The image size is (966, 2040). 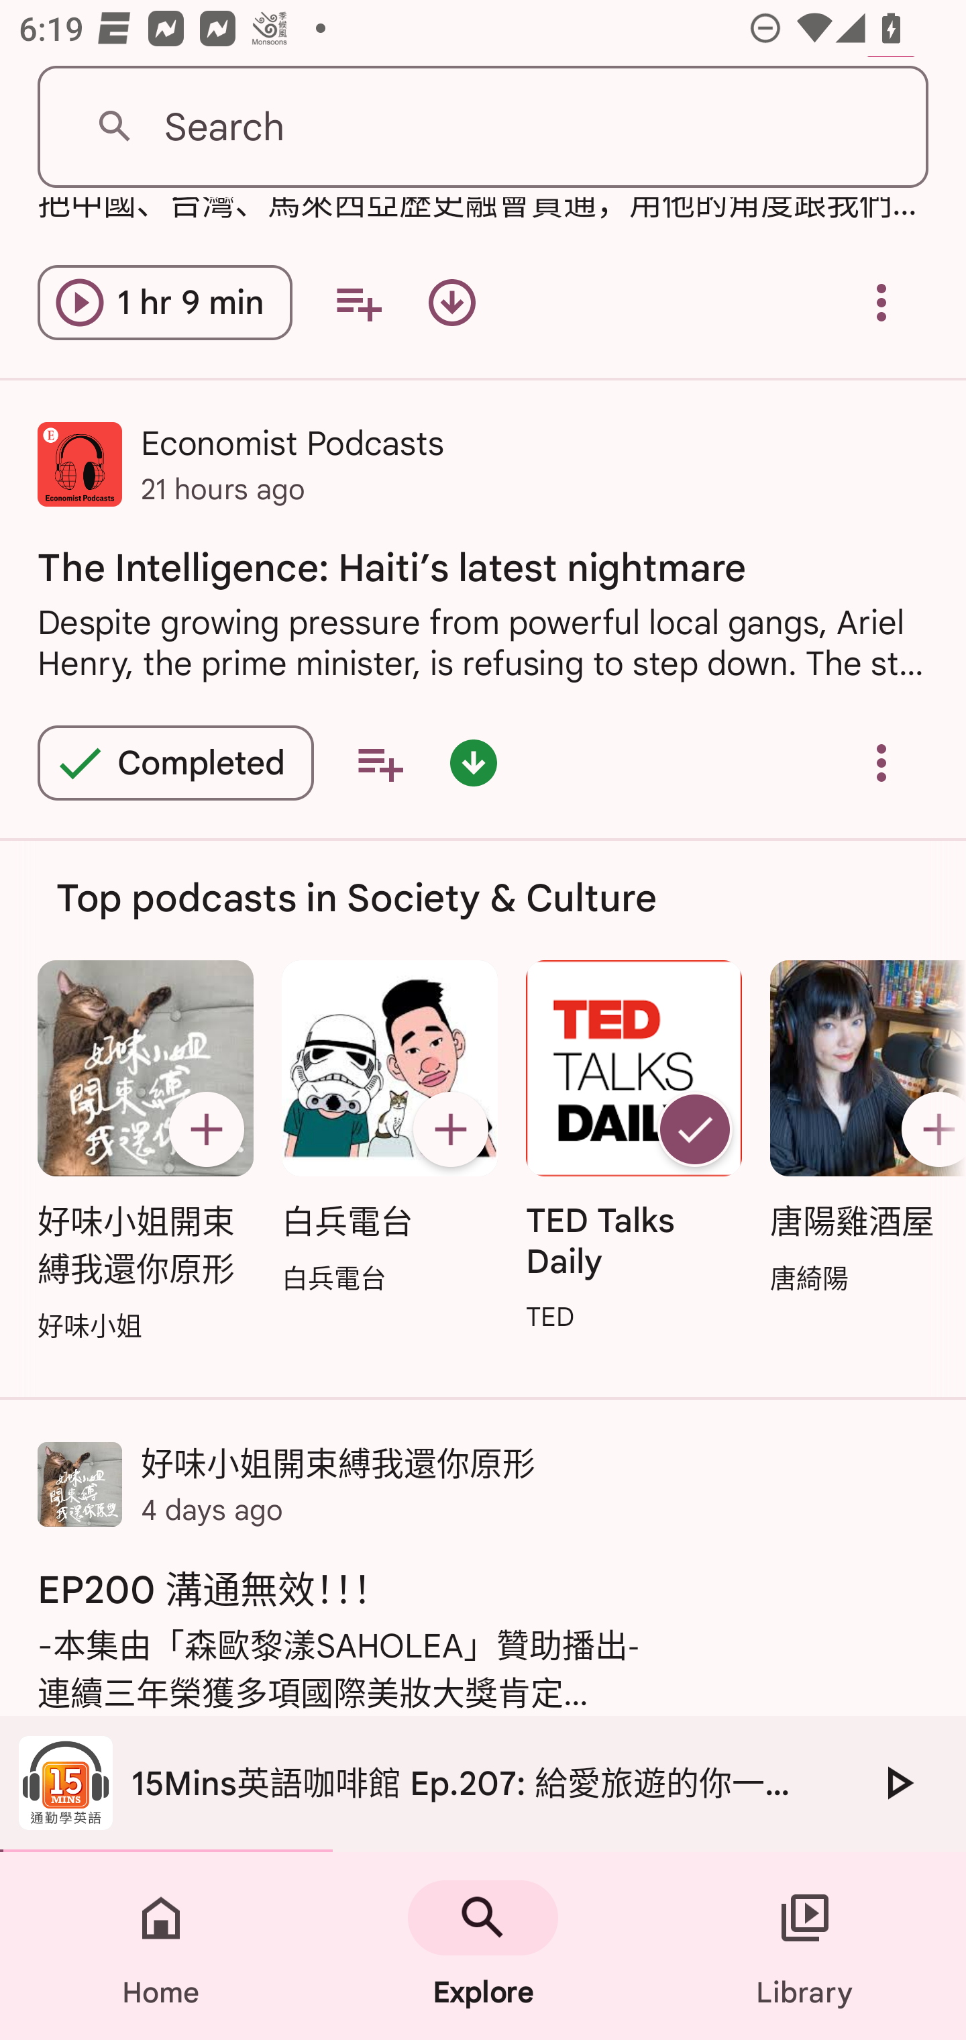 What do you see at coordinates (881, 762) in the screenshot?
I see `Overflow menu` at bounding box center [881, 762].